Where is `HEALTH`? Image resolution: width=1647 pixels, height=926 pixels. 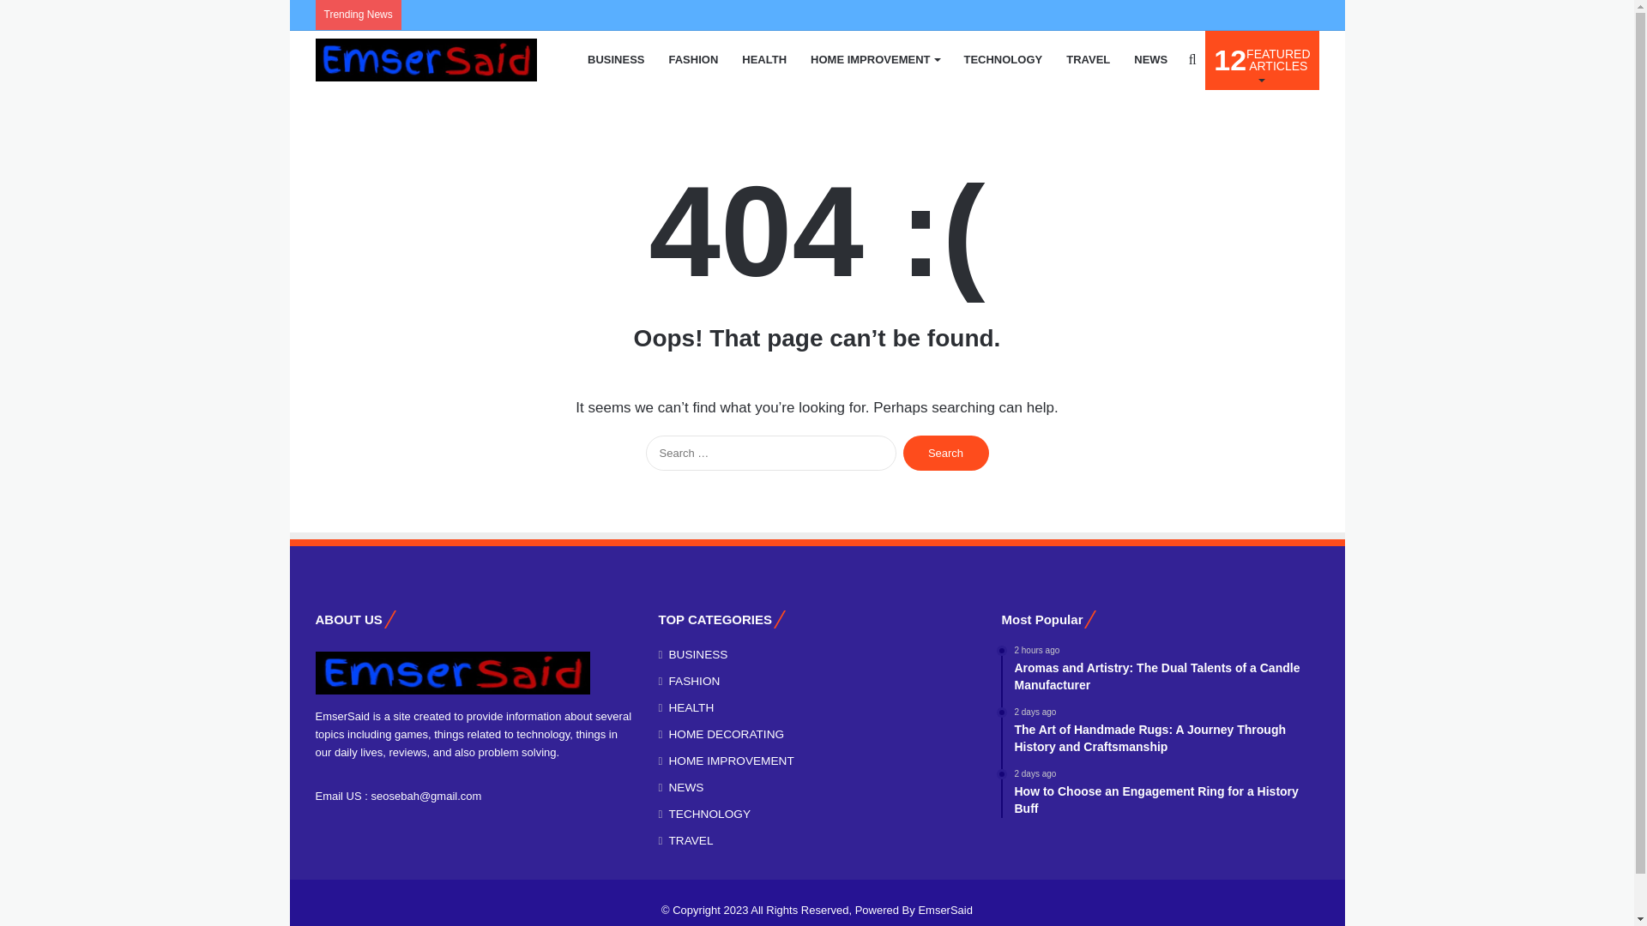 HEALTH is located at coordinates (1262, 59).